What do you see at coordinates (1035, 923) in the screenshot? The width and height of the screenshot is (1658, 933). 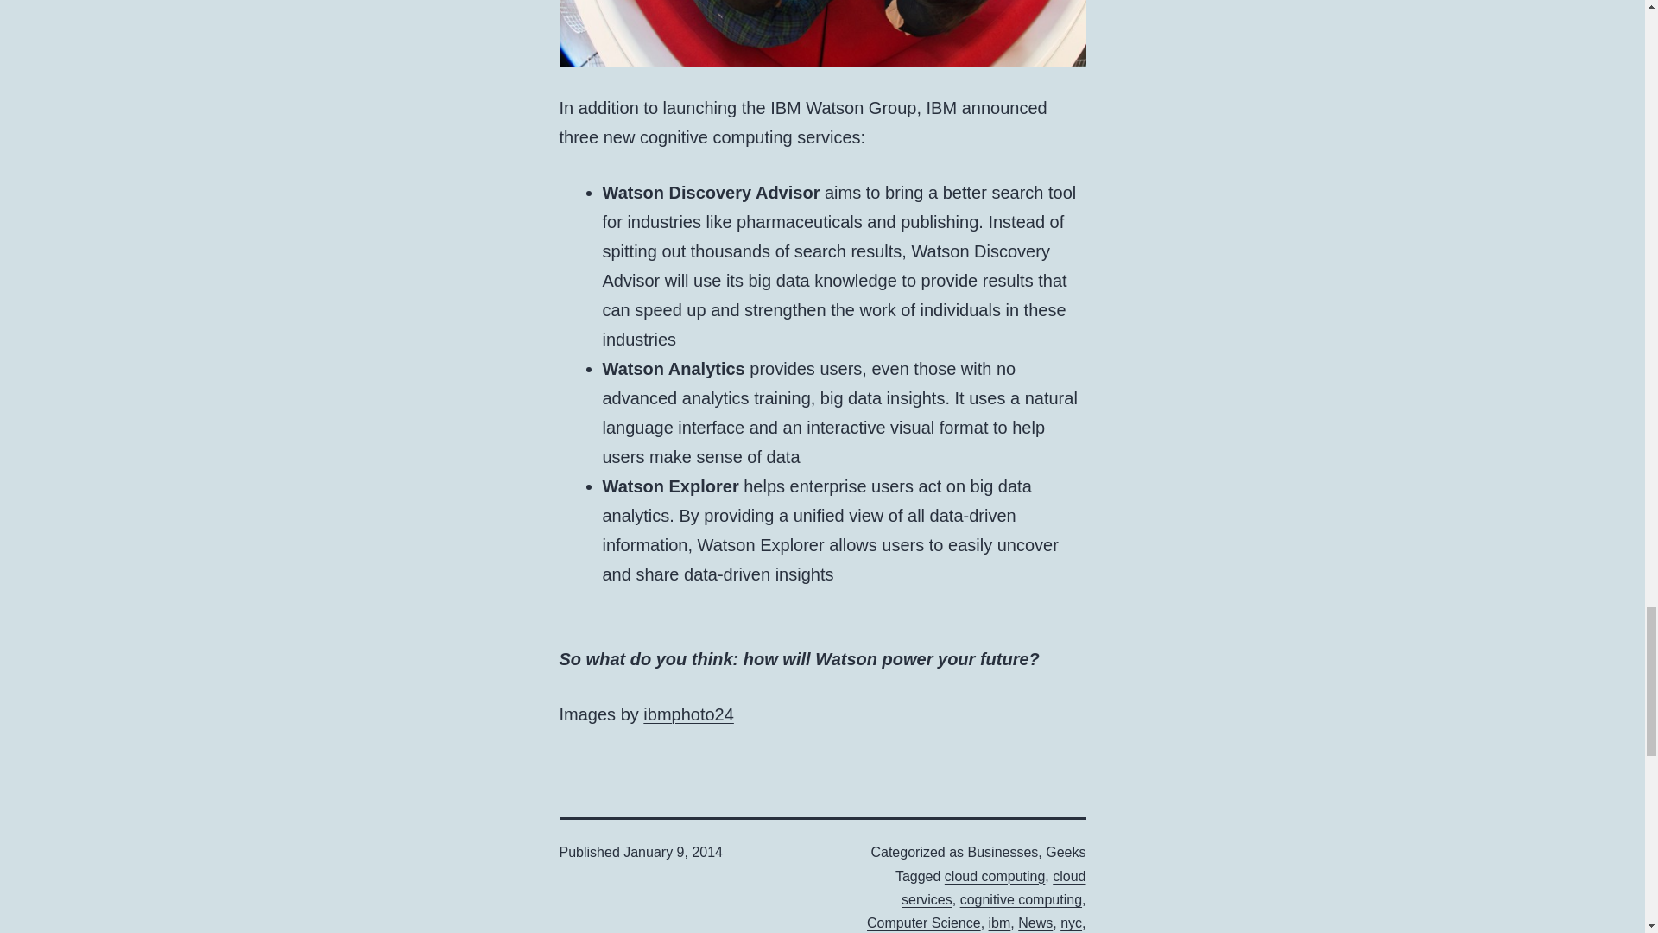 I see `News` at bounding box center [1035, 923].